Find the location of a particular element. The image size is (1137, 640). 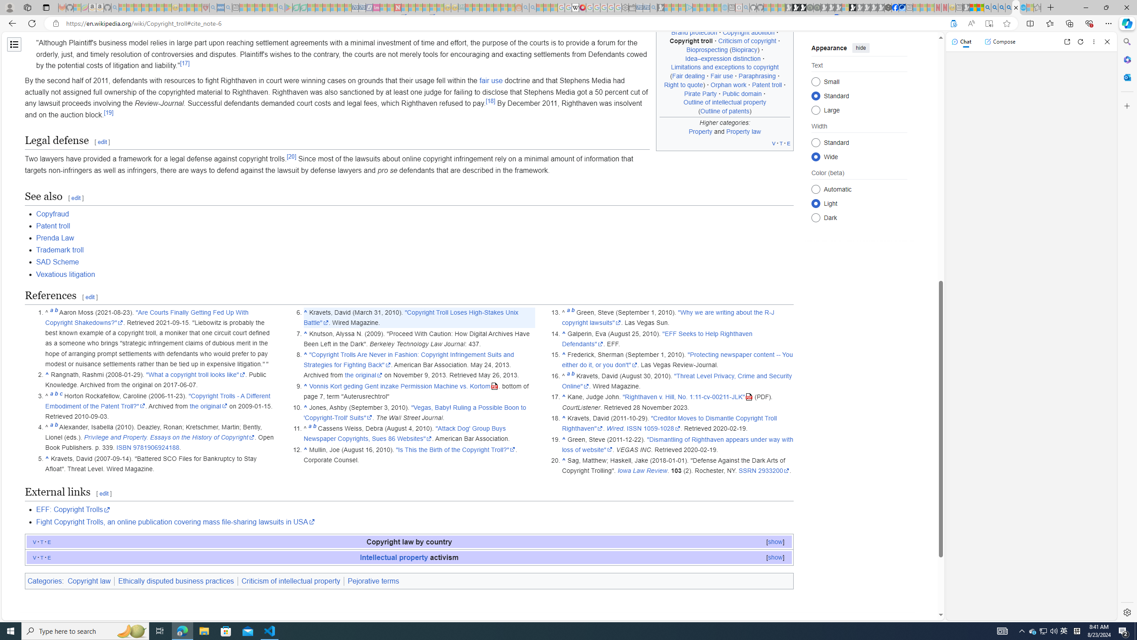

Pets - MSN - Sleeping is located at coordinates (266, 8).